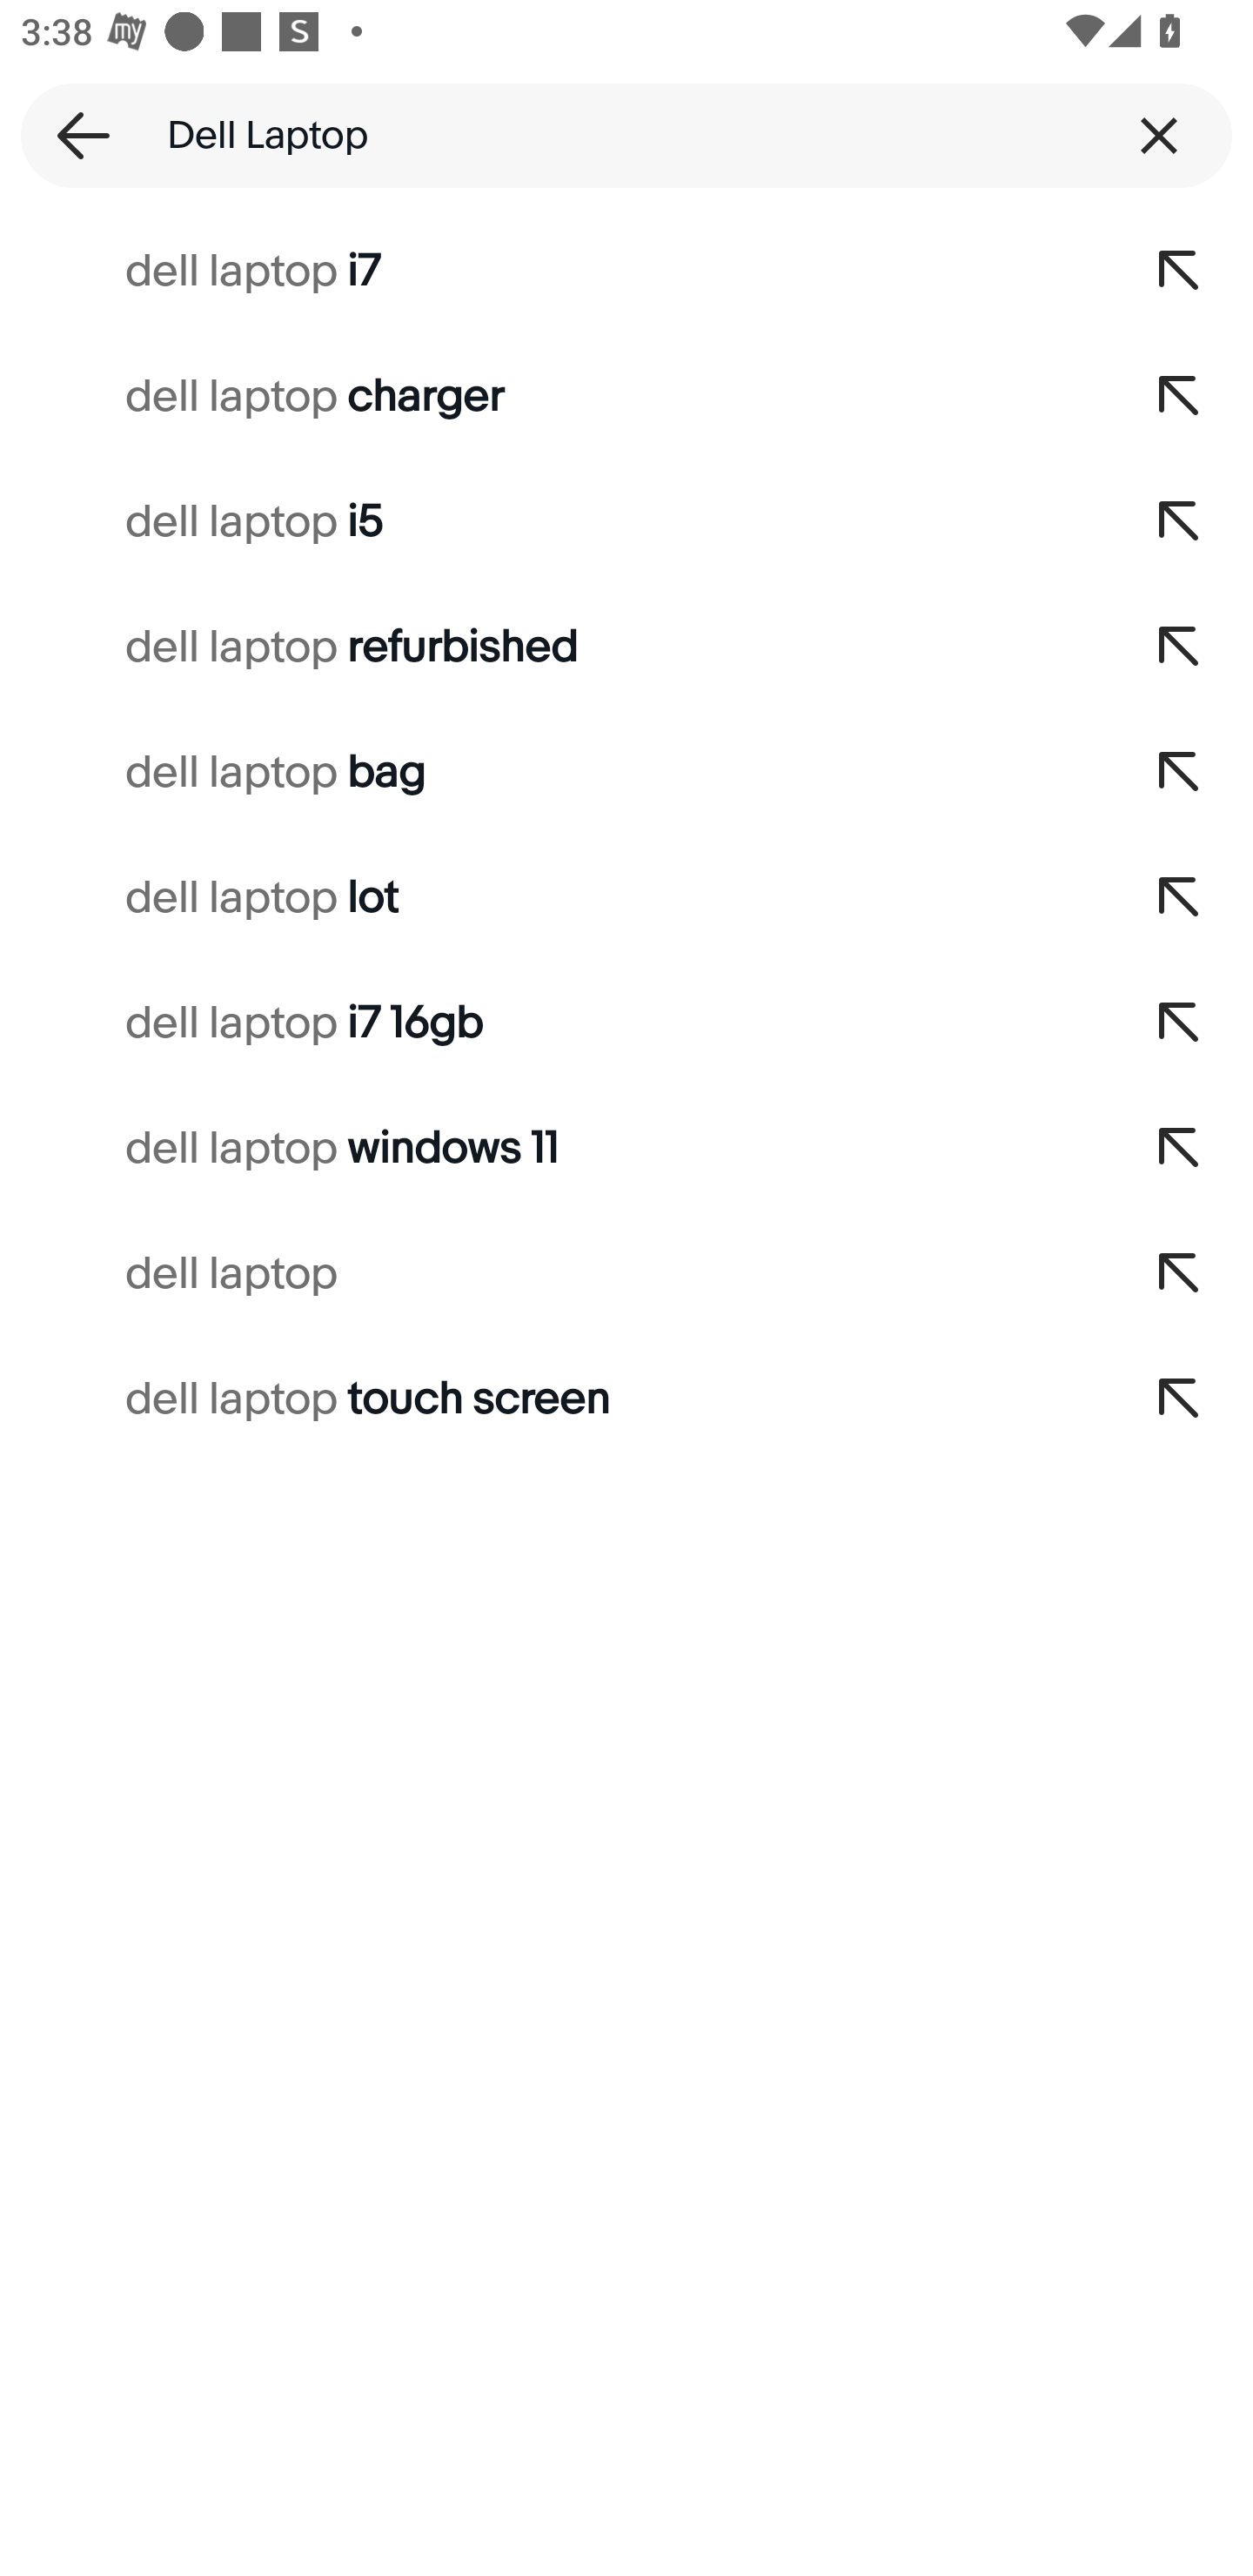 The width and height of the screenshot is (1253, 2576). What do you see at coordinates (1180, 396) in the screenshot?
I see `Add to search query,dell laptop charger` at bounding box center [1180, 396].